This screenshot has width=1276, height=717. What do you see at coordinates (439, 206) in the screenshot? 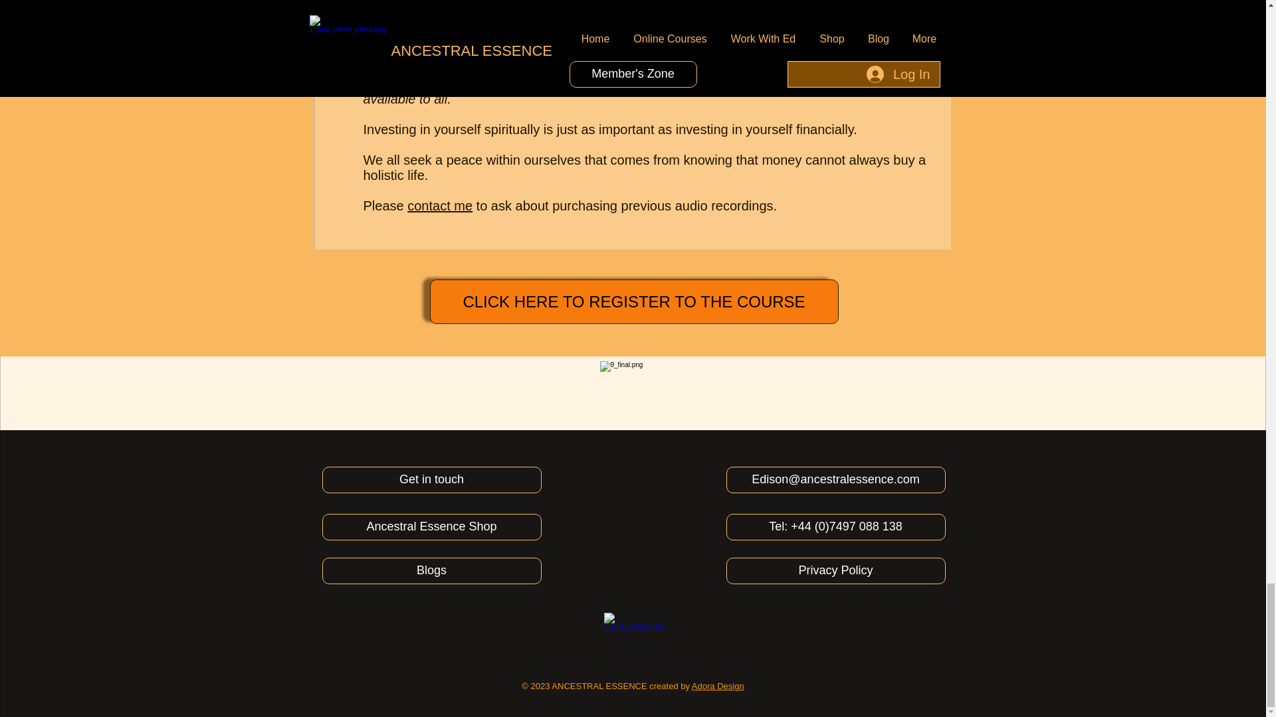
I see `contact me` at bounding box center [439, 206].